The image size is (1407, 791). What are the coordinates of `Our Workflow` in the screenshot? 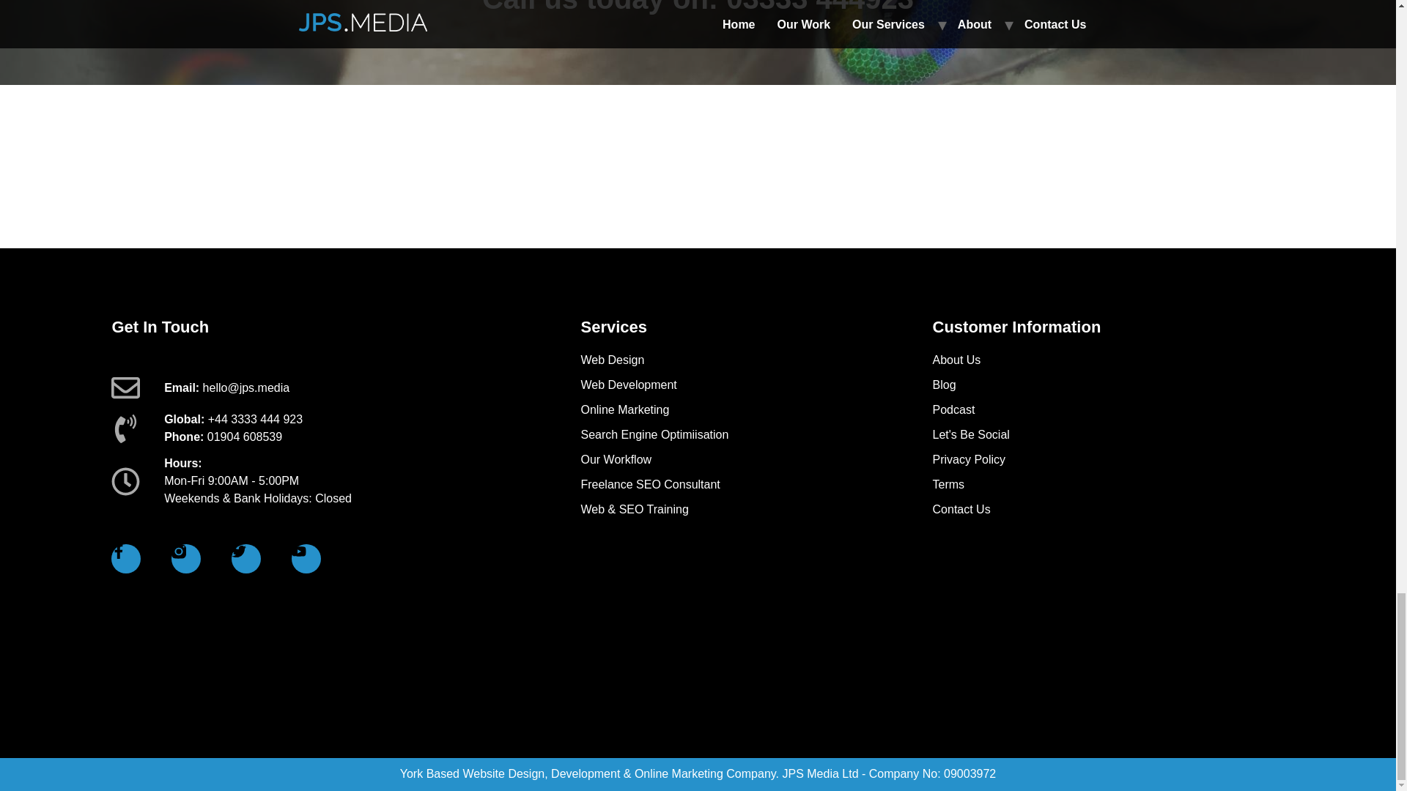 It's located at (756, 460).